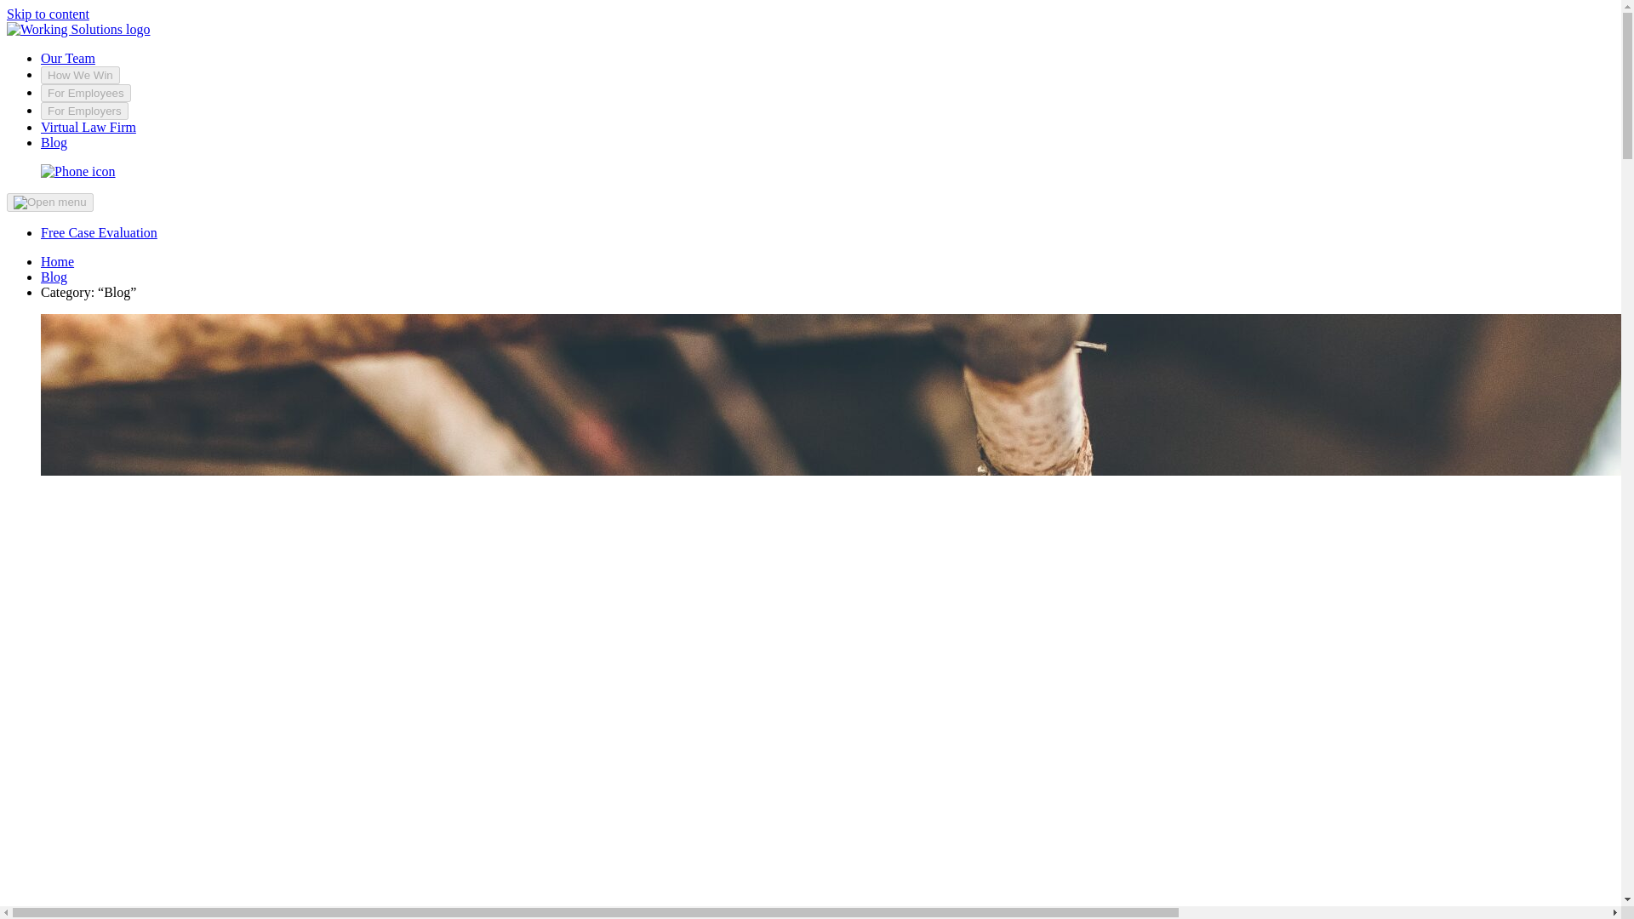 The height and width of the screenshot is (919, 1634). What do you see at coordinates (54, 142) in the screenshot?
I see `Blog` at bounding box center [54, 142].